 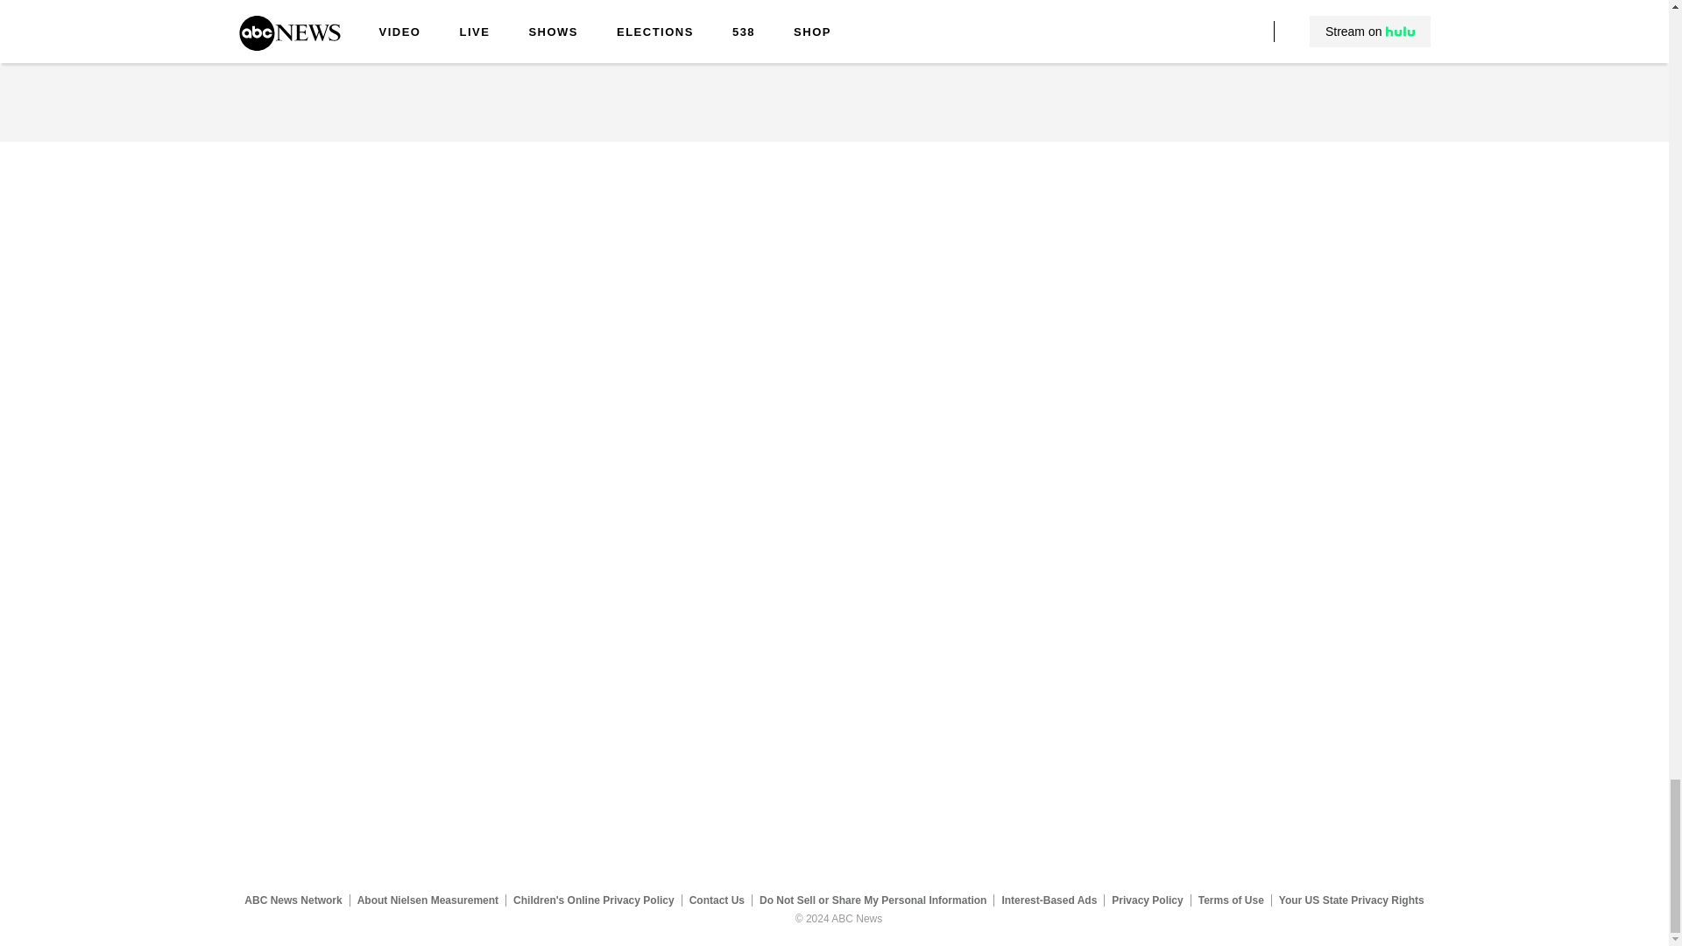 What do you see at coordinates (1049, 900) in the screenshot?
I see `Interest-Based Ads` at bounding box center [1049, 900].